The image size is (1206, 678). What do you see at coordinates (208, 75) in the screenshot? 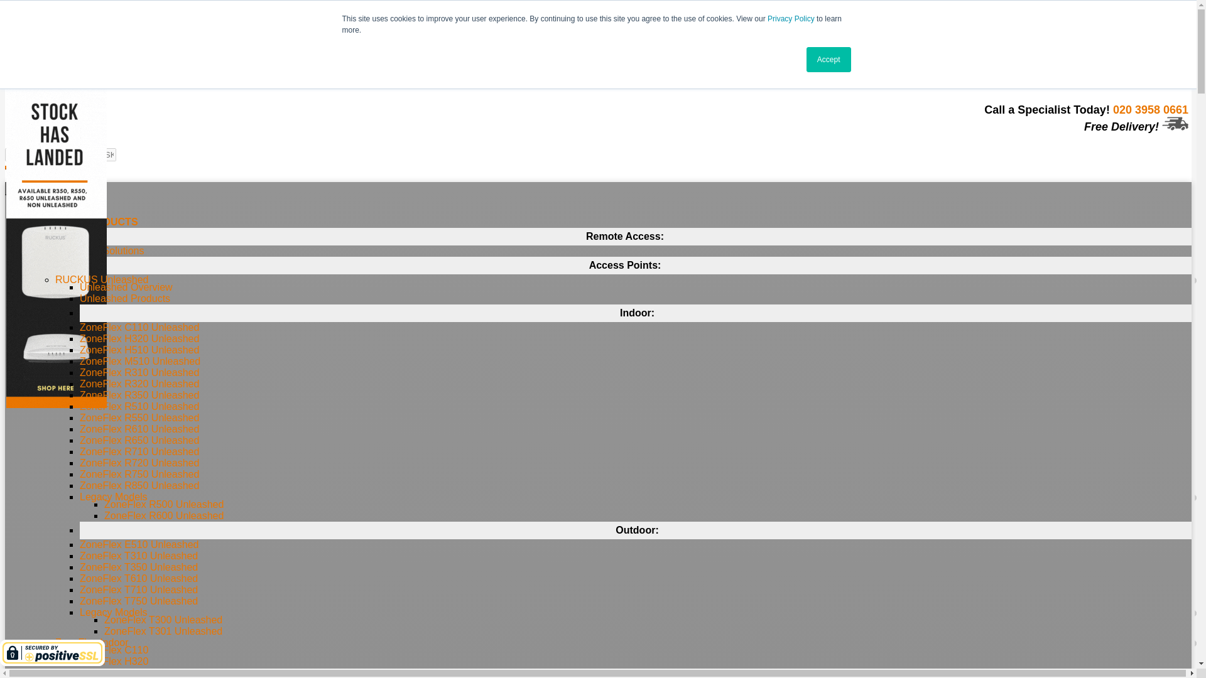
I see `020 3958 0661` at bounding box center [208, 75].